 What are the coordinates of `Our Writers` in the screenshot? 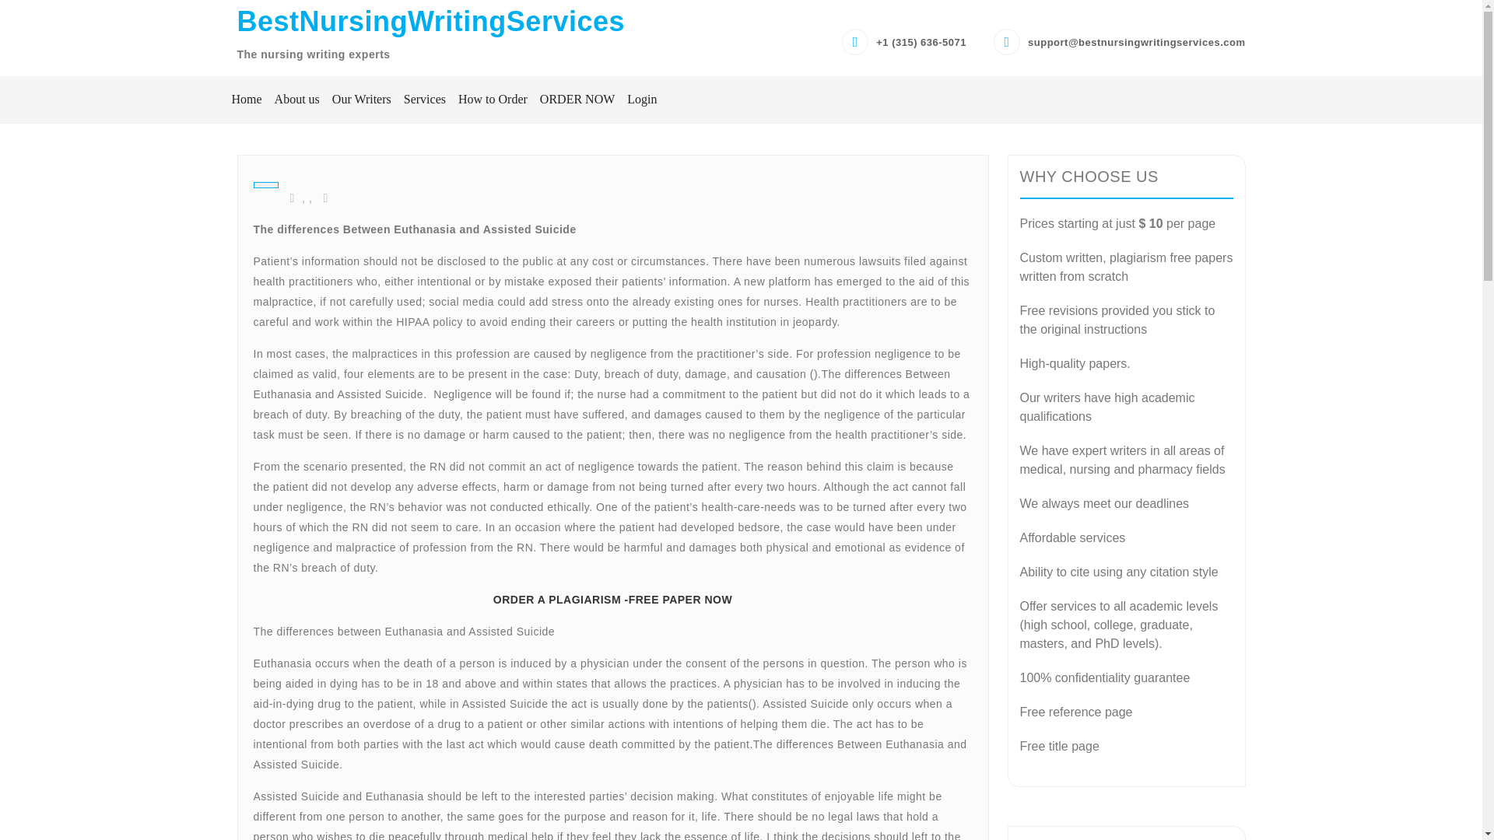 It's located at (361, 100).